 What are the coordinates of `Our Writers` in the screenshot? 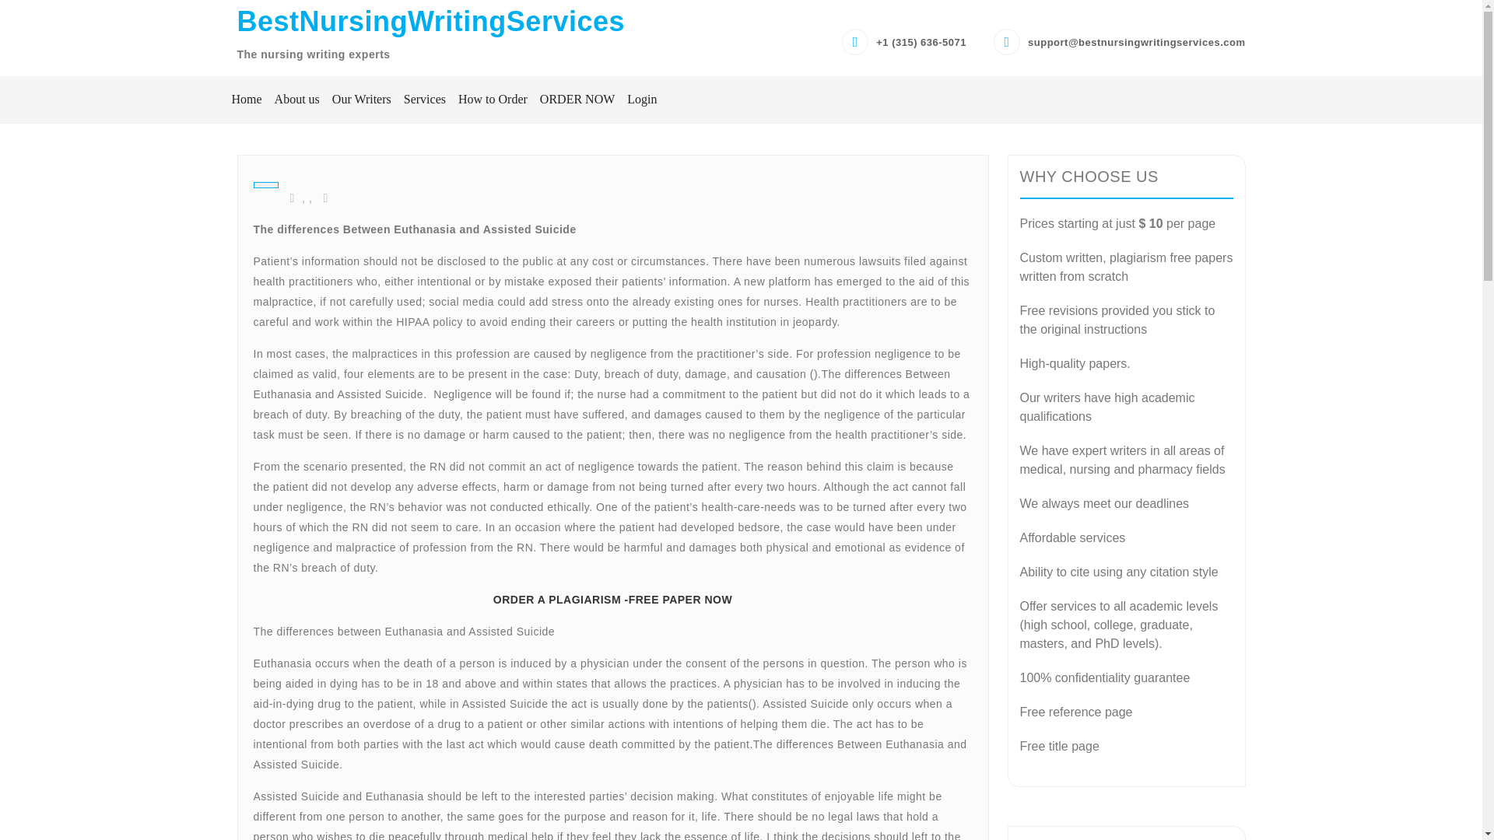 It's located at (361, 100).